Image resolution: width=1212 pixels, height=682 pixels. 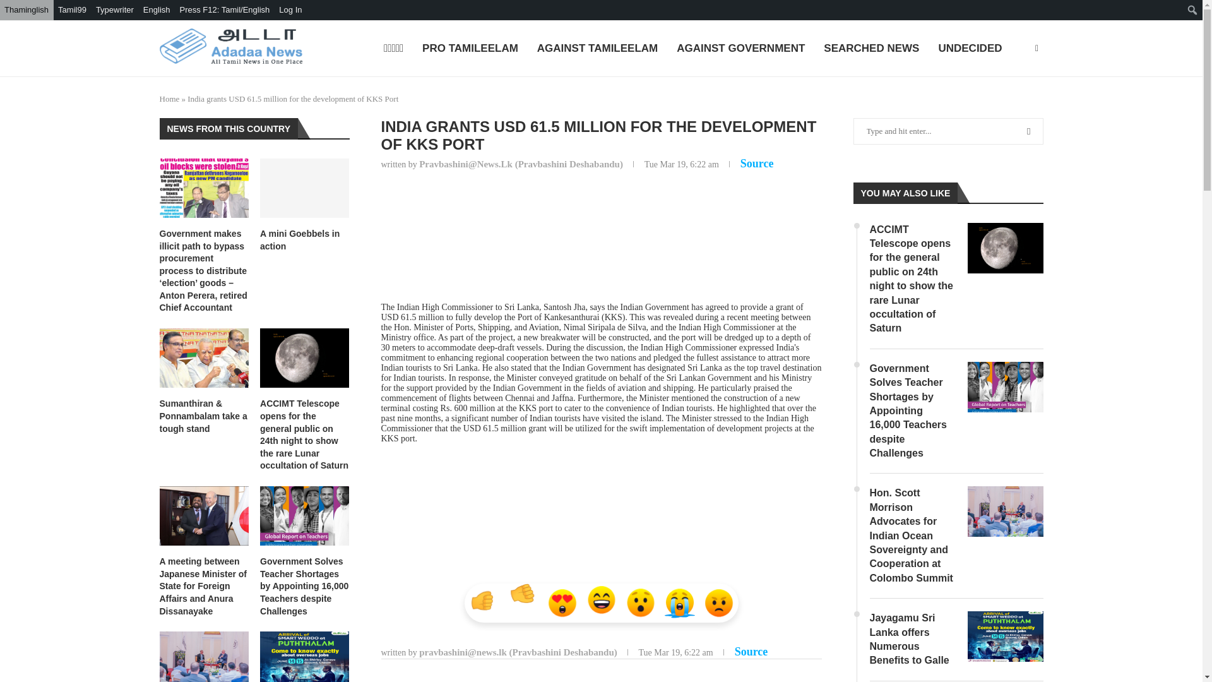 I want to click on Log In, so click(x=290, y=10).